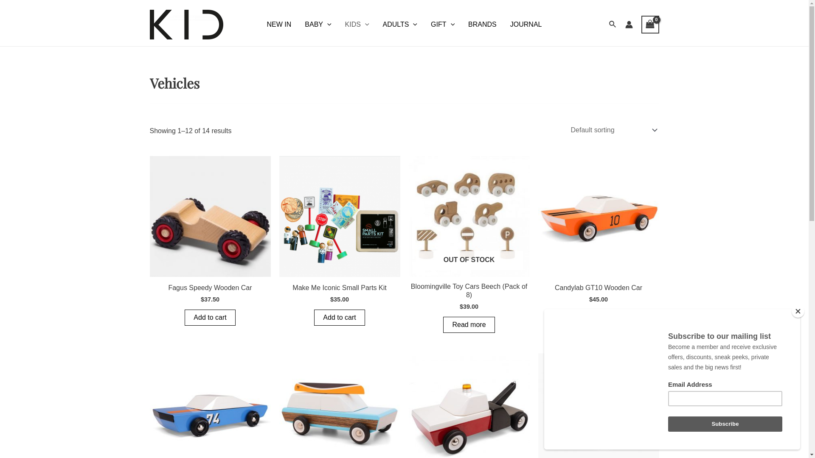 This screenshot has height=458, width=815. Describe the element at coordinates (613, 25) in the screenshot. I see `Search` at that location.